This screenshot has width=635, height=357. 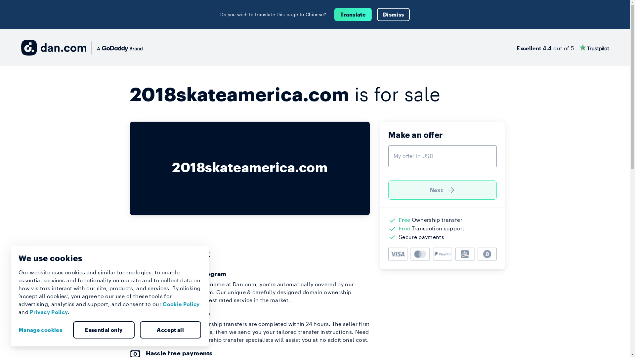 What do you see at coordinates (49, 312) in the screenshot?
I see `Privacy Policy` at bounding box center [49, 312].